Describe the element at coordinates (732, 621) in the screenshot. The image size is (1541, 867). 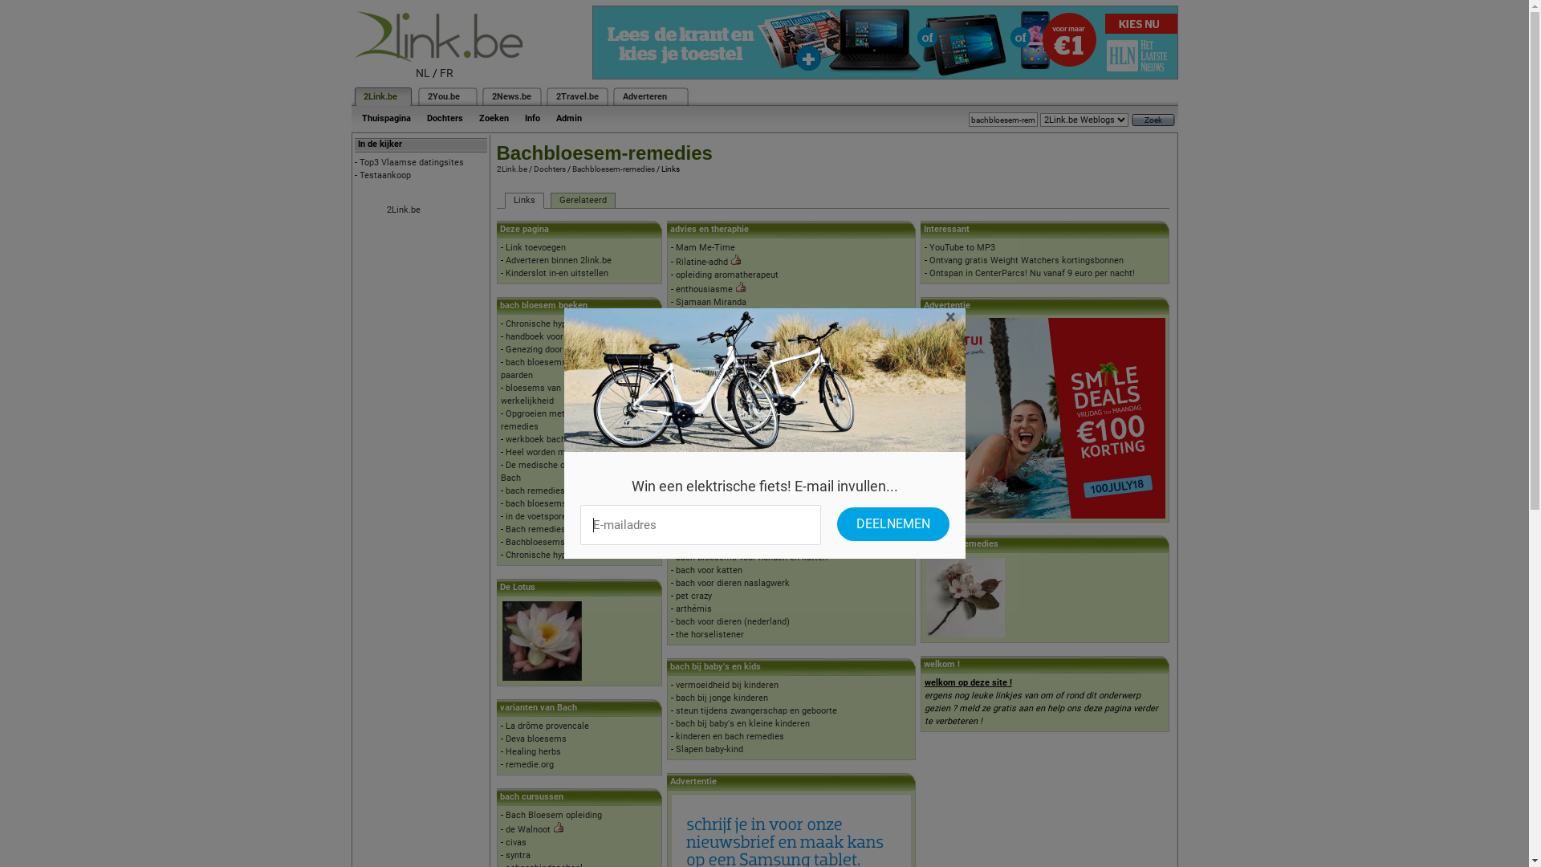
I see `bach voor dieren (nederland)` at that location.